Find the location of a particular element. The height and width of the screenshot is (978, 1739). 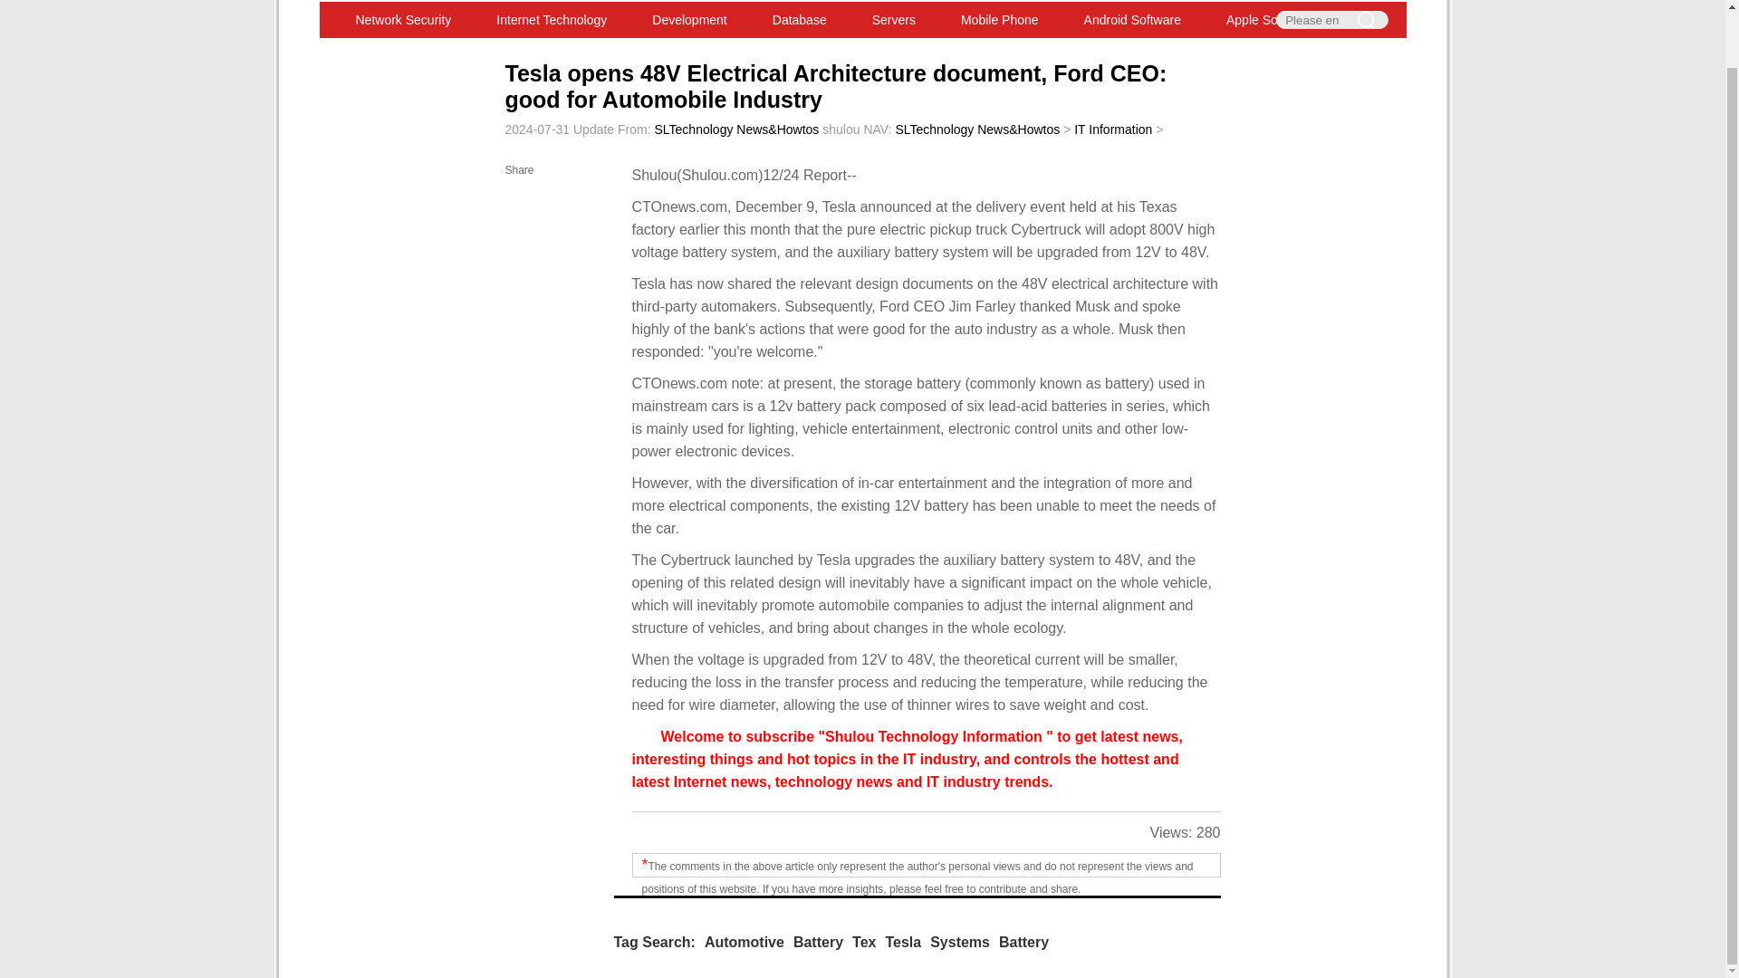

IT Information is located at coordinates (1112, 129).